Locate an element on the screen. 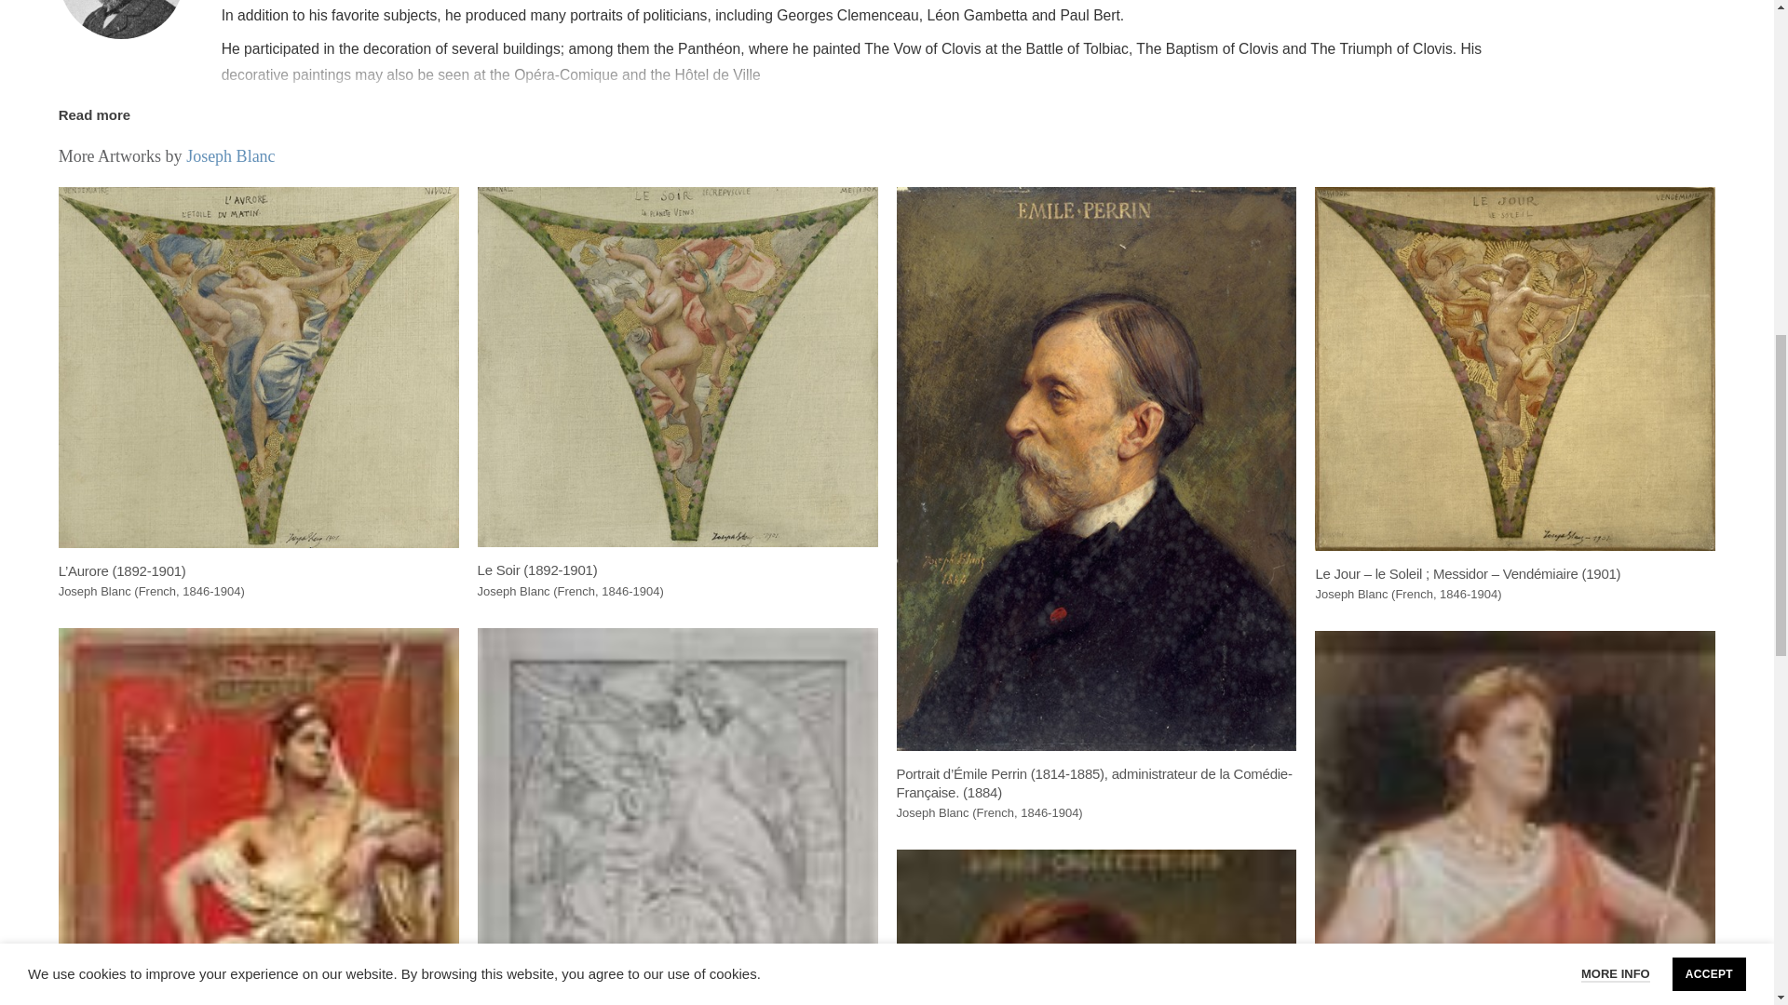 The width and height of the screenshot is (1788, 1005). Joseph Blanc is located at coordinates (121, 20).